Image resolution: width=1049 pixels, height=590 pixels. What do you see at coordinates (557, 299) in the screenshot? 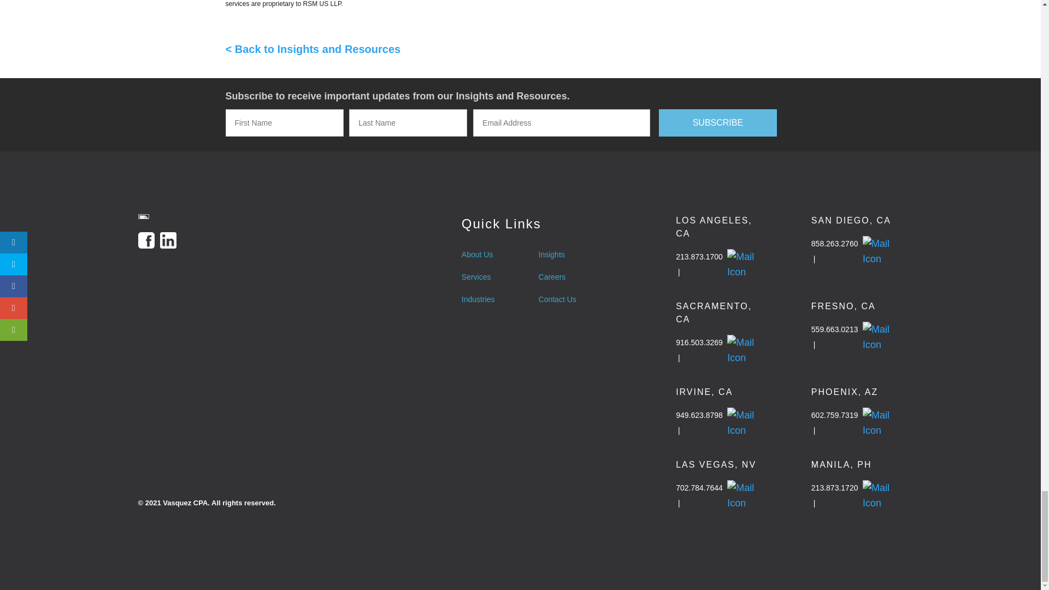
I see `Contact Us` at bounding box center [557, 299].